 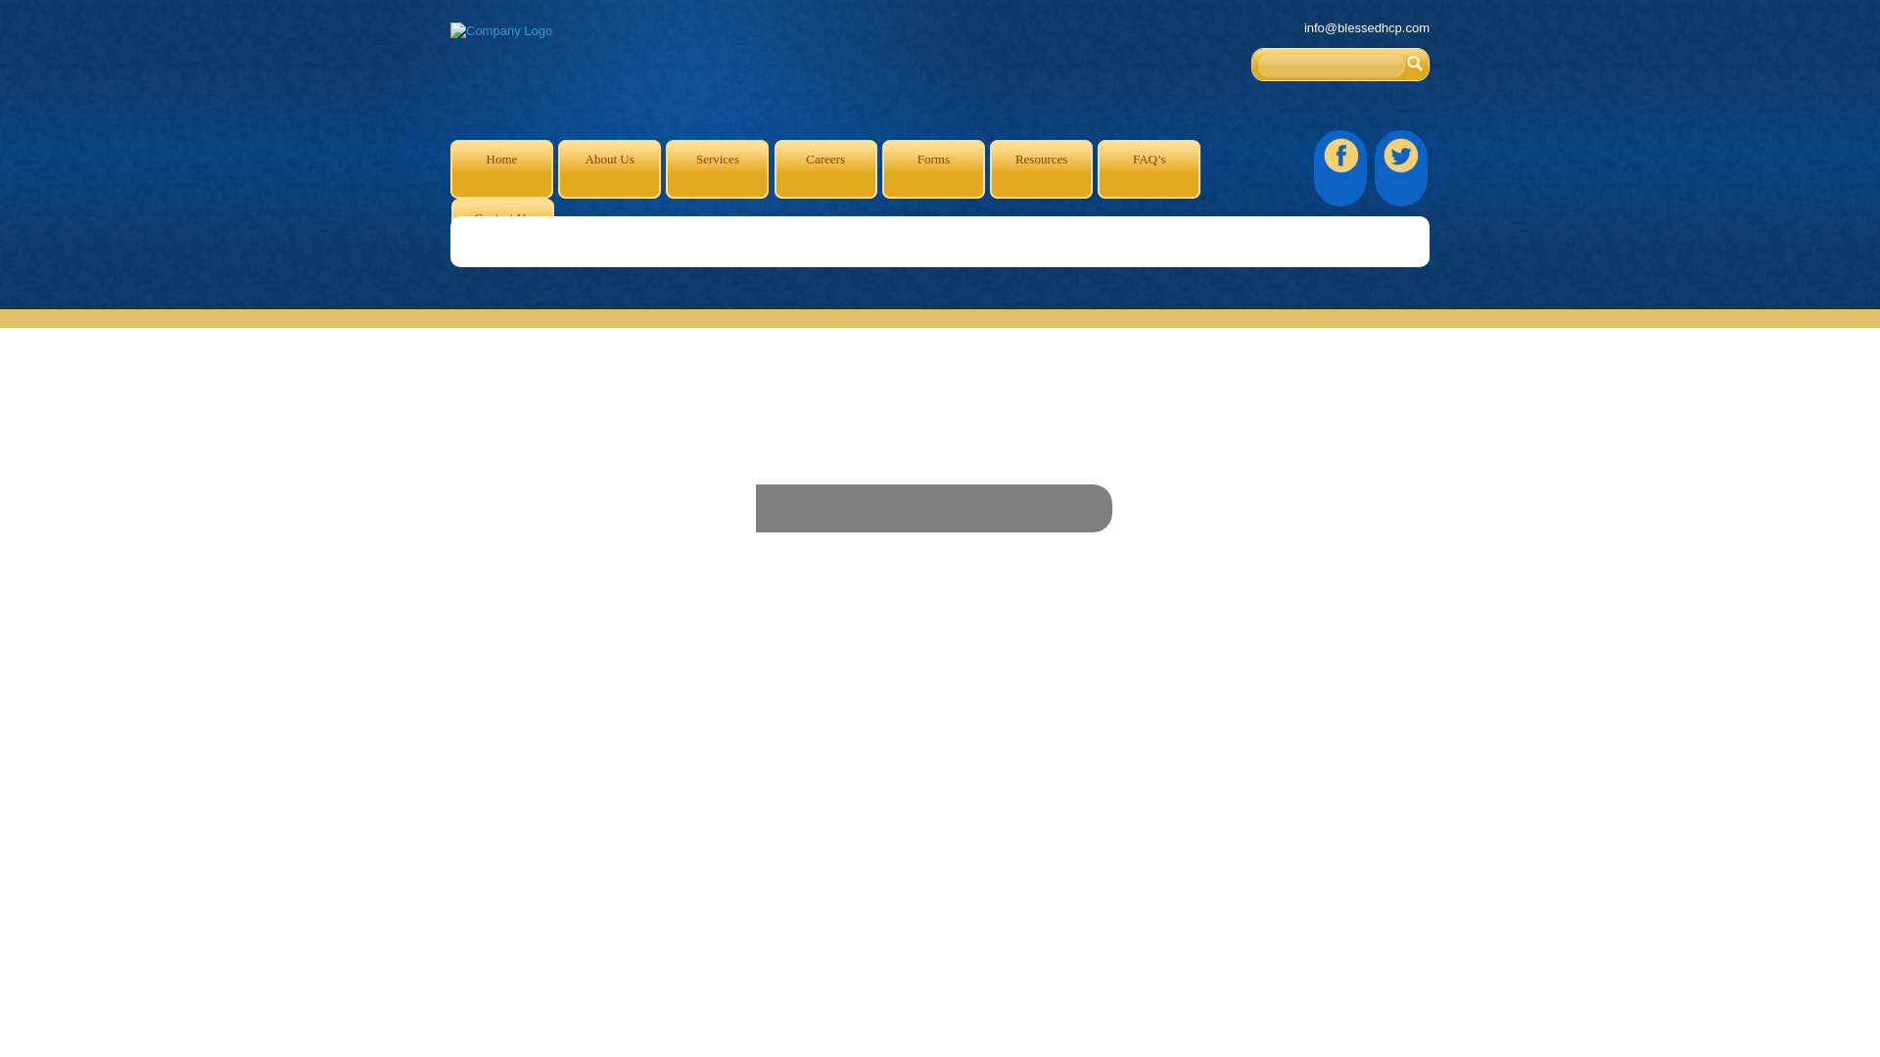 What do you see at coordinates (826, 168) in the screenshot?
I see `Careers` at bounding box center [826, 168].